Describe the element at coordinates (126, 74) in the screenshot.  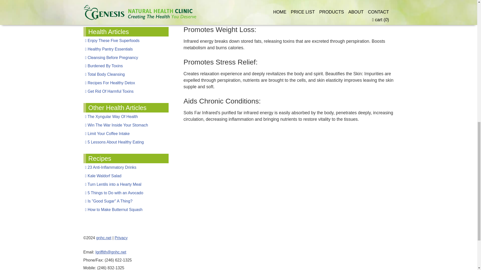
I see `Total Body Cleansing` at that location.